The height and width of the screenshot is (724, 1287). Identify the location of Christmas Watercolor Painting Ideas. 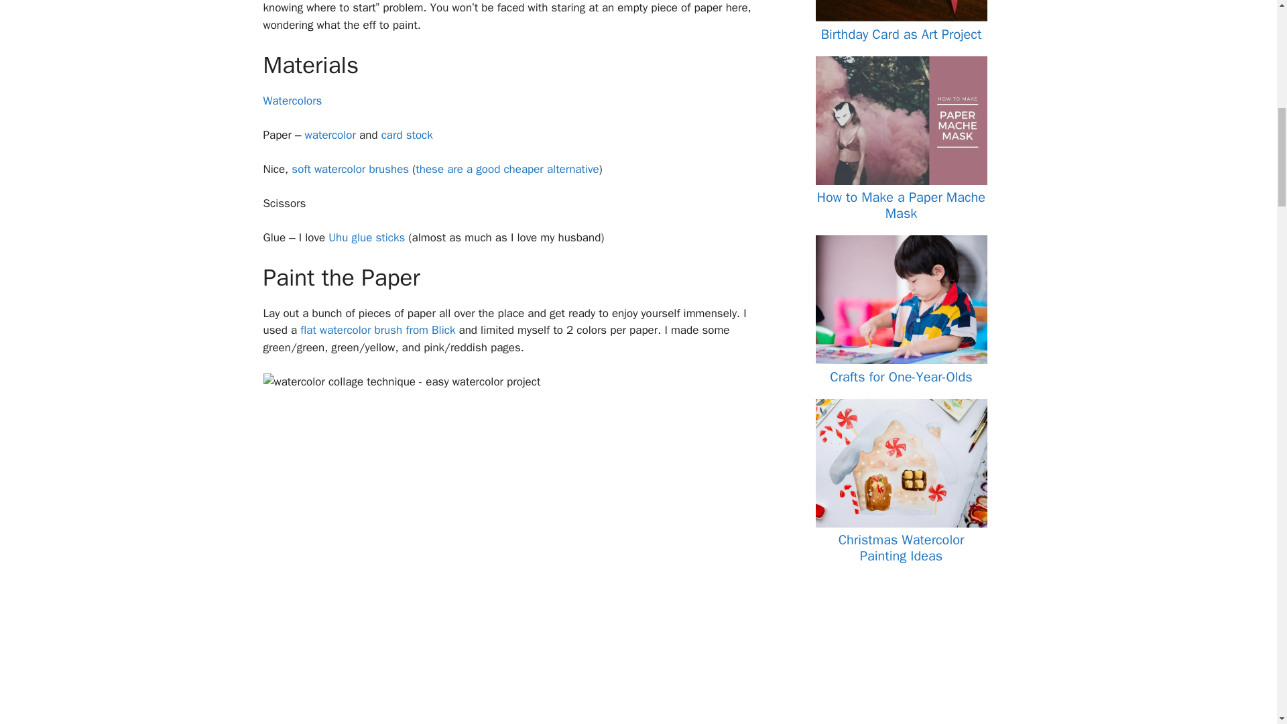
(901, 548).